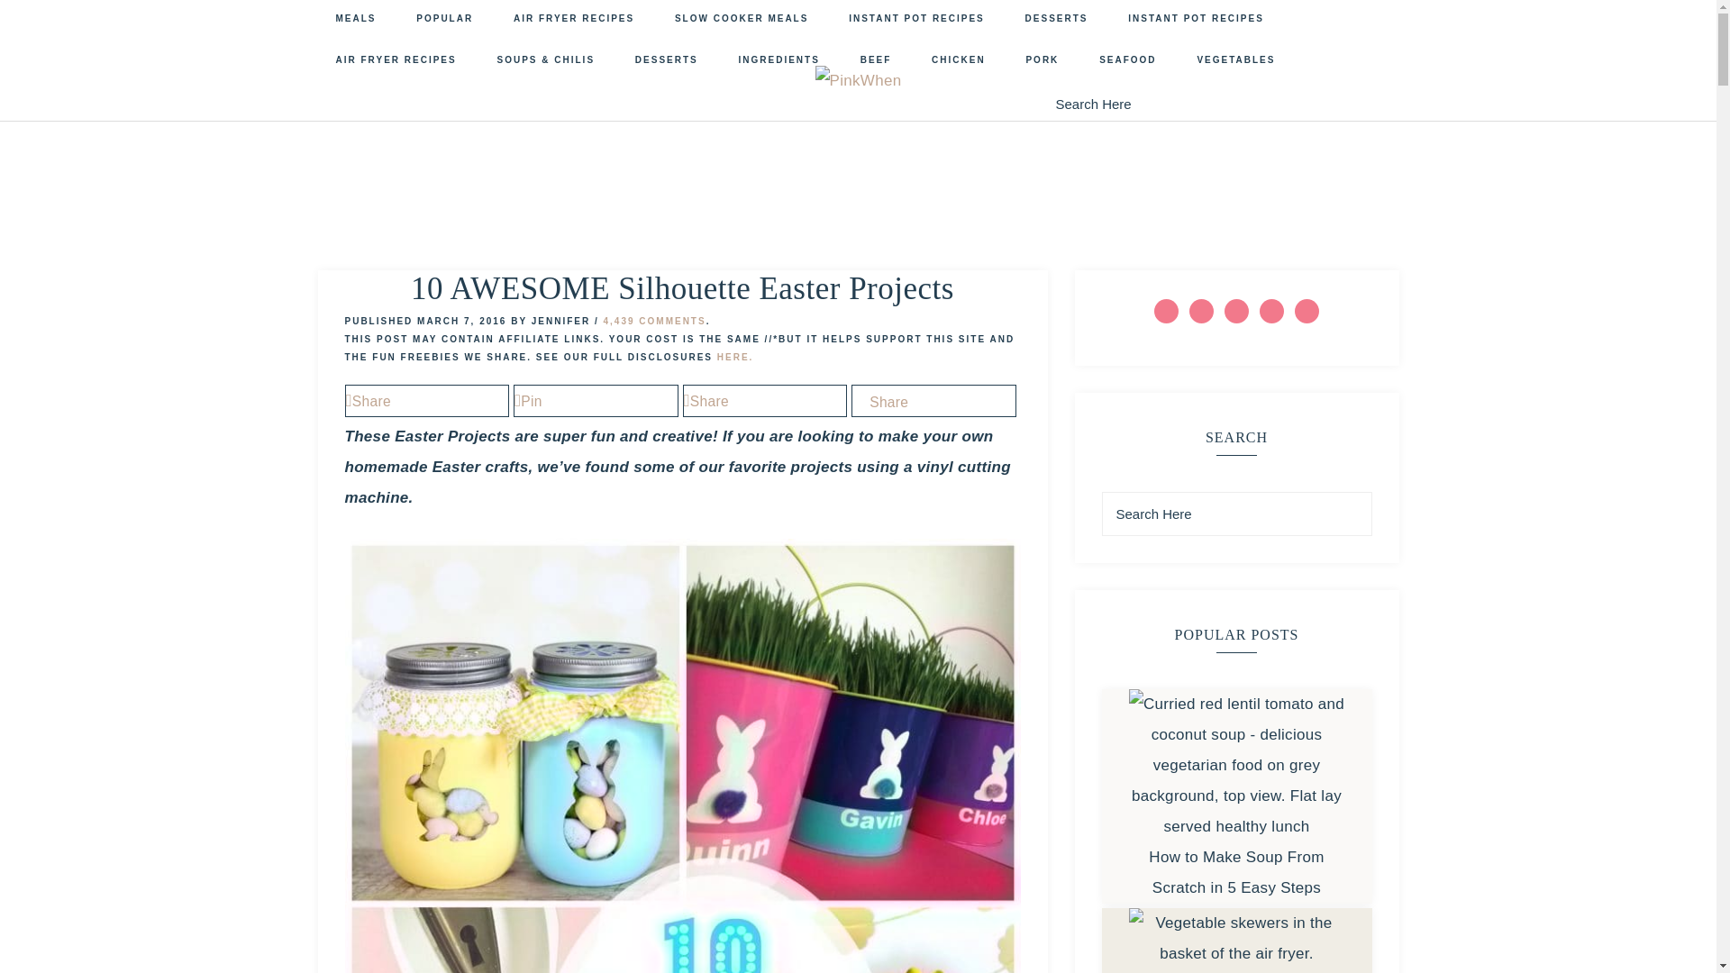  I want to click on SLOW COOKER MEALS, so click(742, 21).